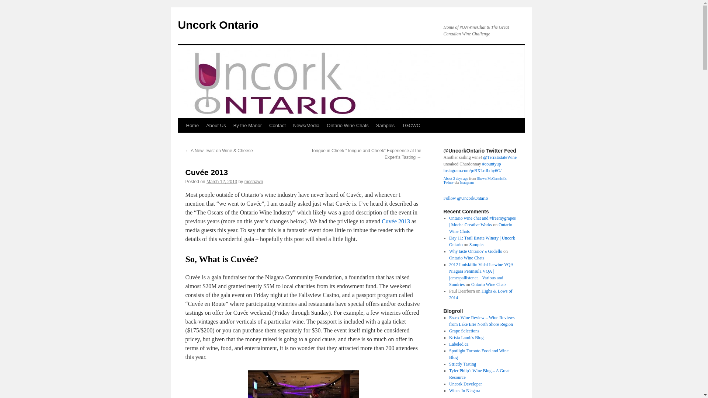  Describe the element at coordinates (411, 125) in the screenshot. I see `TGCWC` at that location.